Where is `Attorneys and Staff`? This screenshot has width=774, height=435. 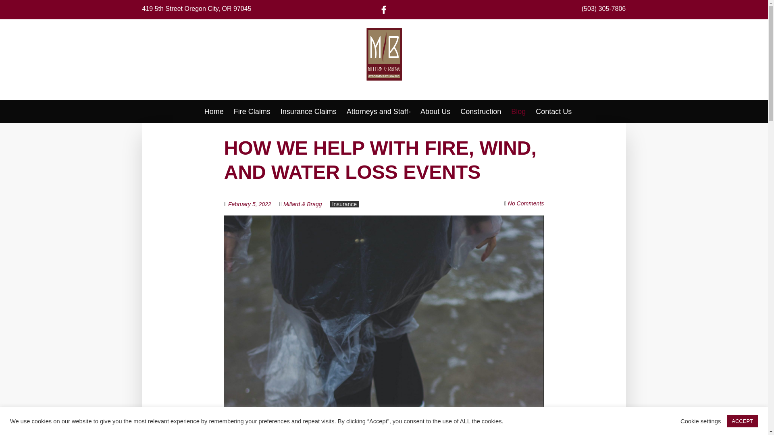 Attorneys and Staff is located at coordinates (378, 111).